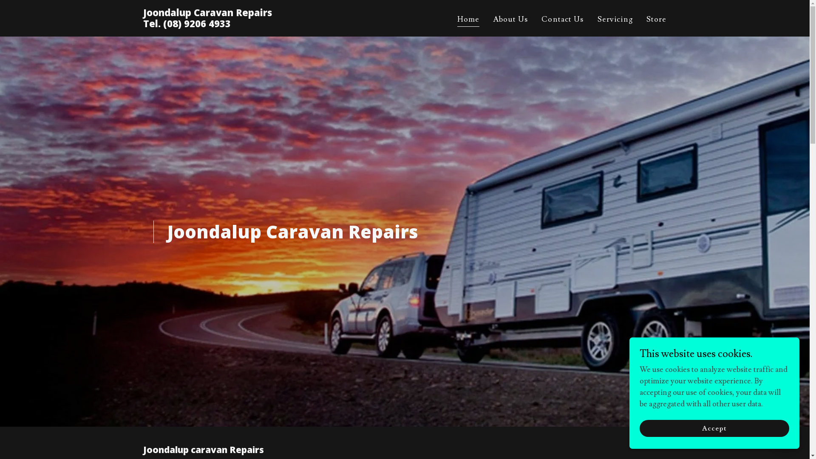 This screenshot has width=816, height=459. What do you see at coordinates (615, 20) in the screenshot?
I see `Servicing` at bounding box center [615, 20].